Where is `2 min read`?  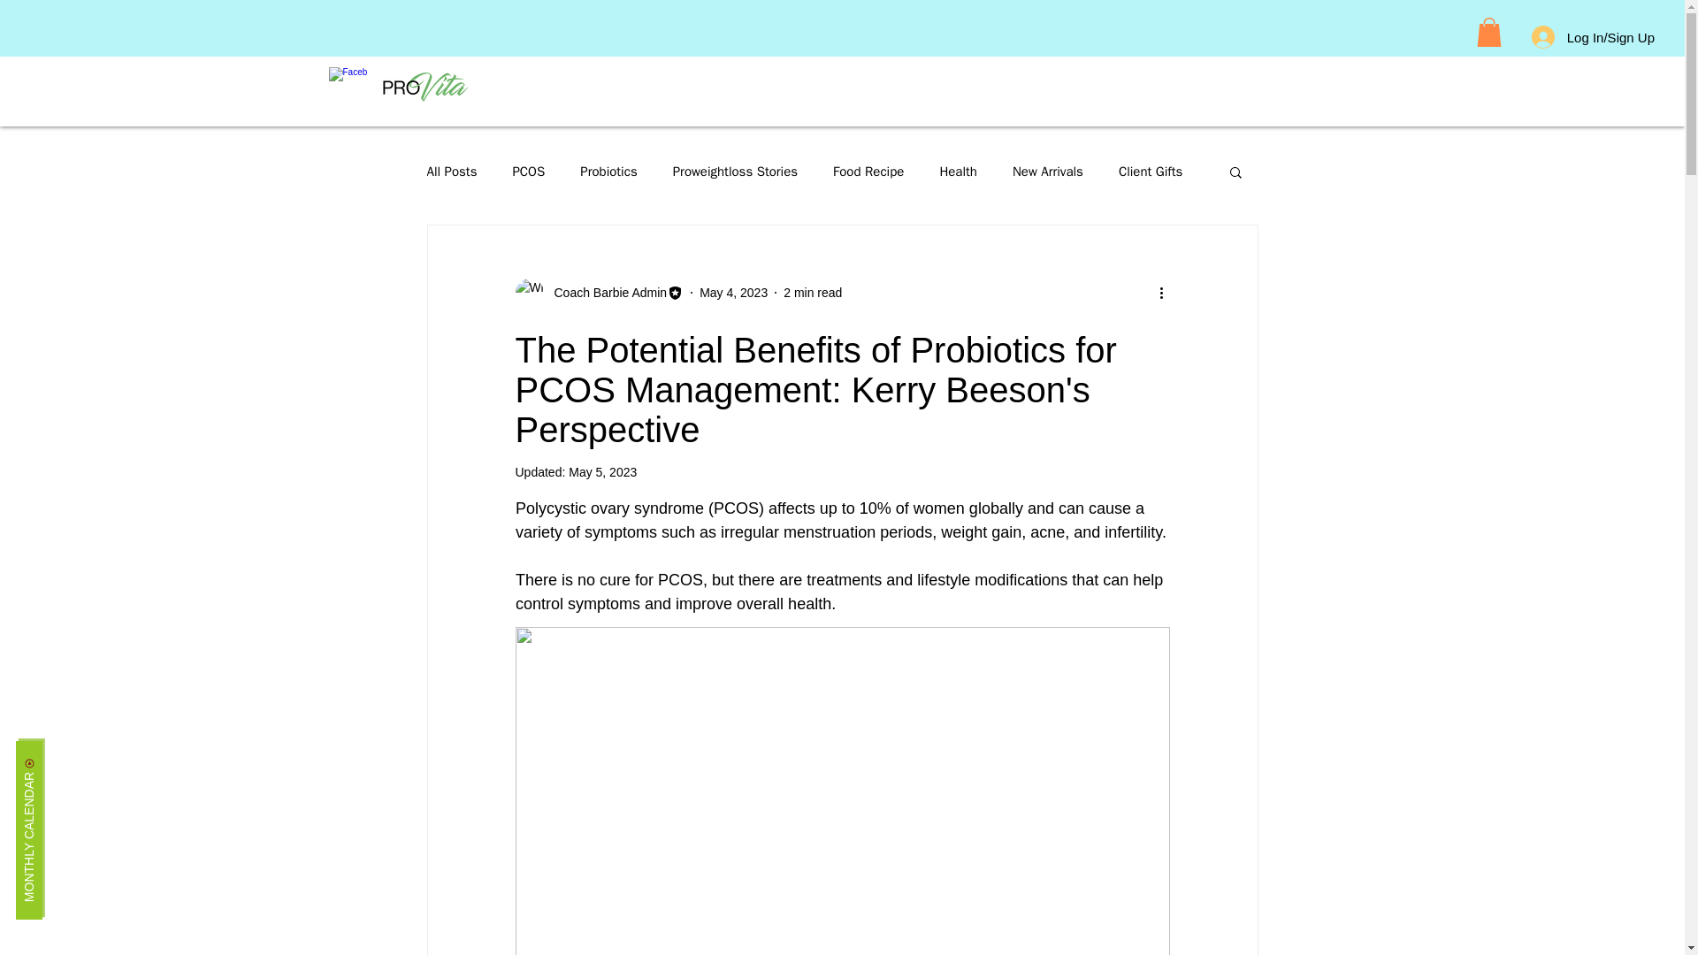
2 min read is located at coordinates (812, 292).